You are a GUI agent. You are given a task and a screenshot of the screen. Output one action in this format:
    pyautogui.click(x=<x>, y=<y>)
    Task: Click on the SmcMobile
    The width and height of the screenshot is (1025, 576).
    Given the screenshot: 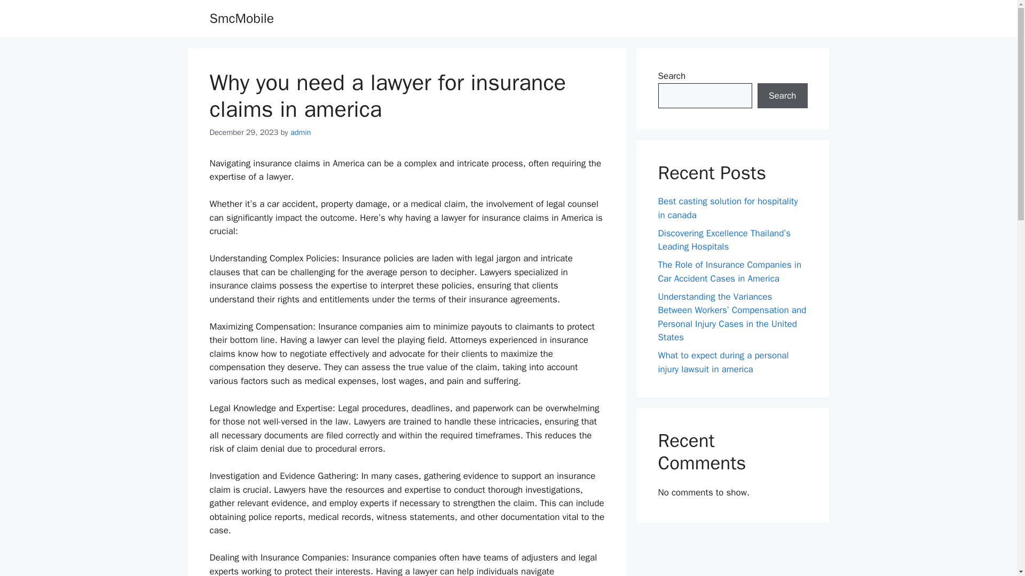 What is the action you would take?
    pyautogui.click(x=241, y=18)
    